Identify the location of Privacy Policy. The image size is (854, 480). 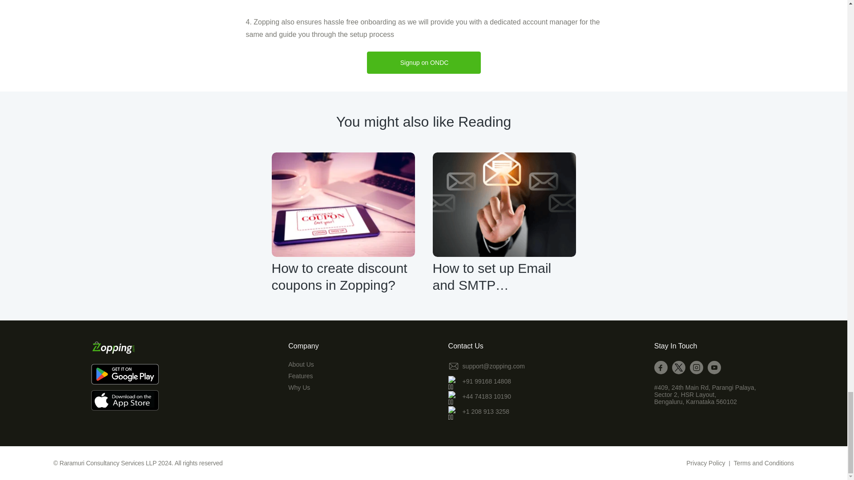
(705, 463).